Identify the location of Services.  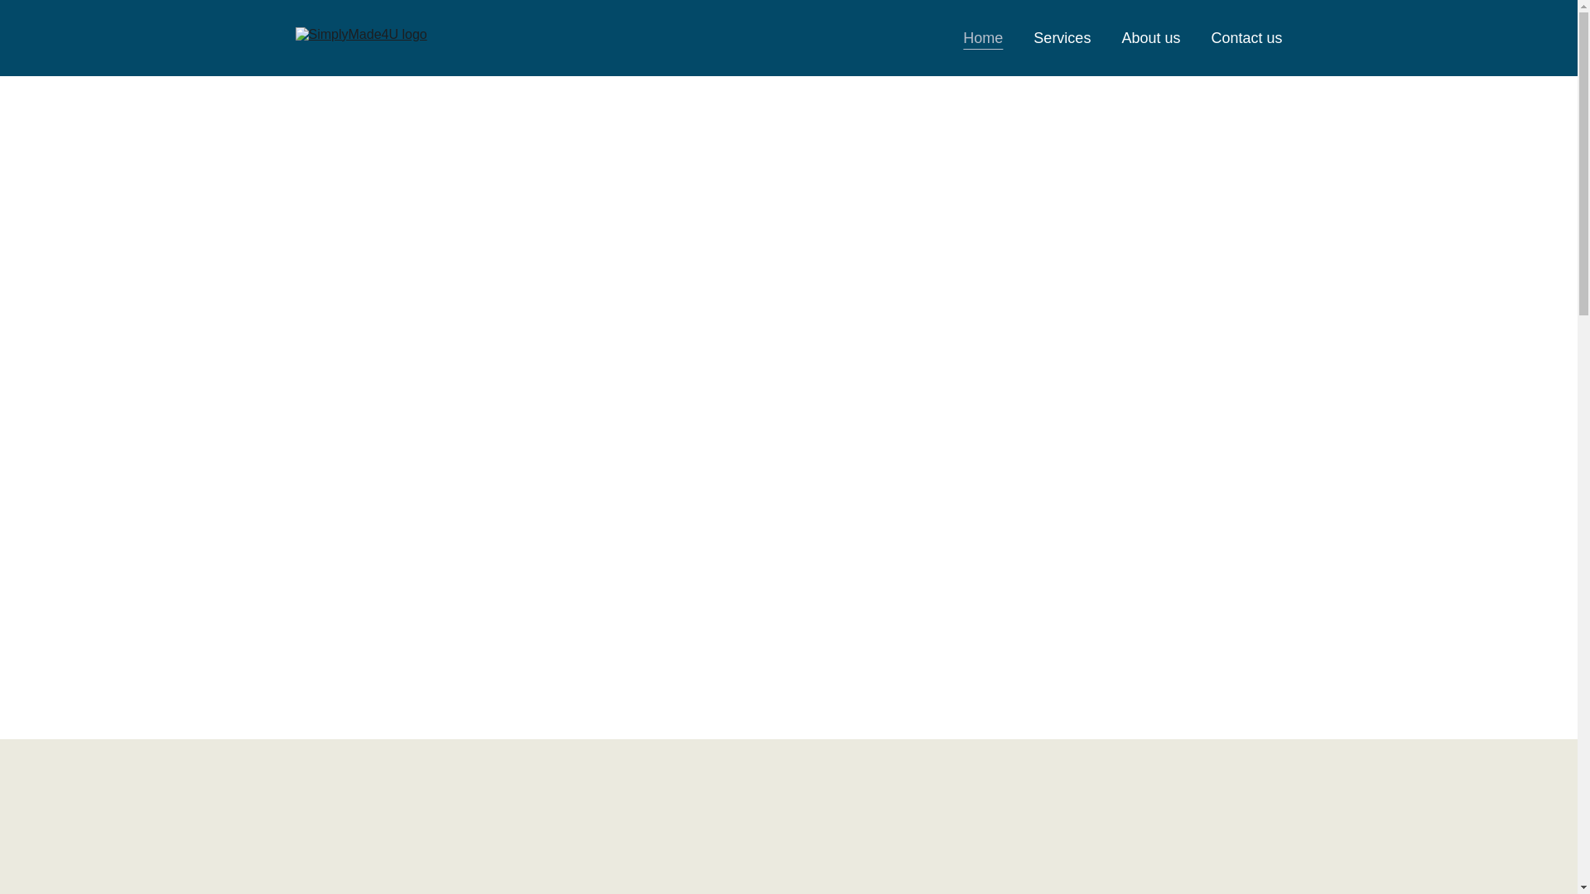
(1062, 38).